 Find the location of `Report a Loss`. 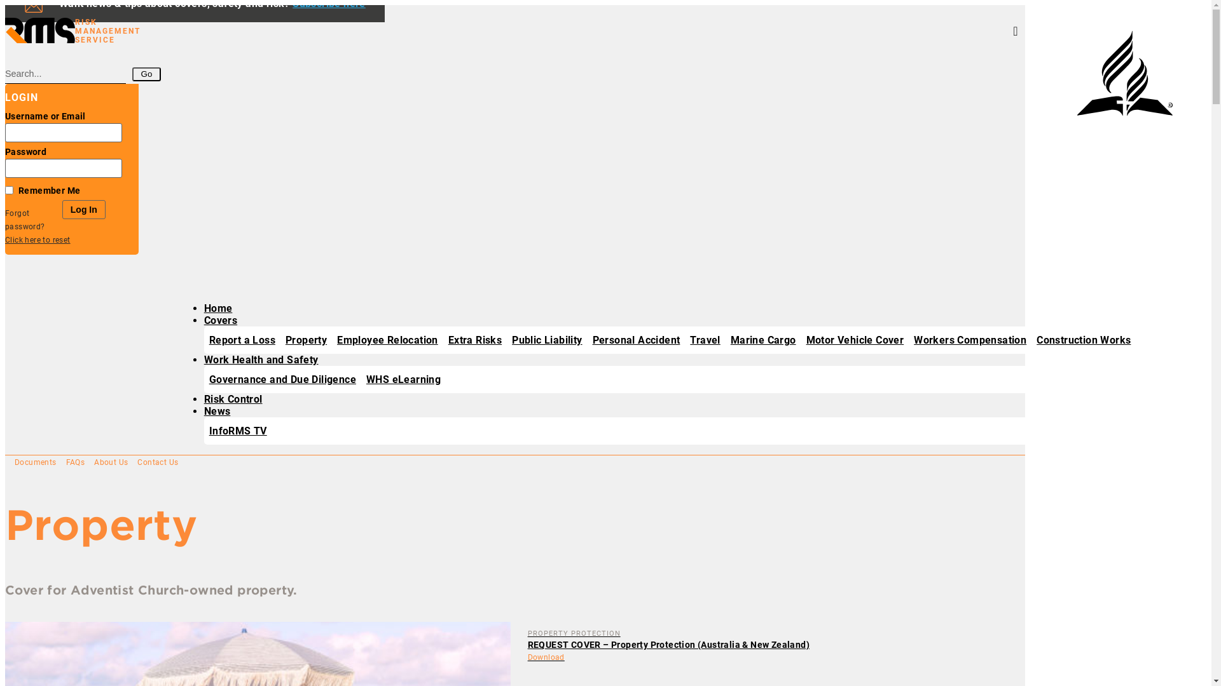

Report a Loss is located at coordinates (242, 340).